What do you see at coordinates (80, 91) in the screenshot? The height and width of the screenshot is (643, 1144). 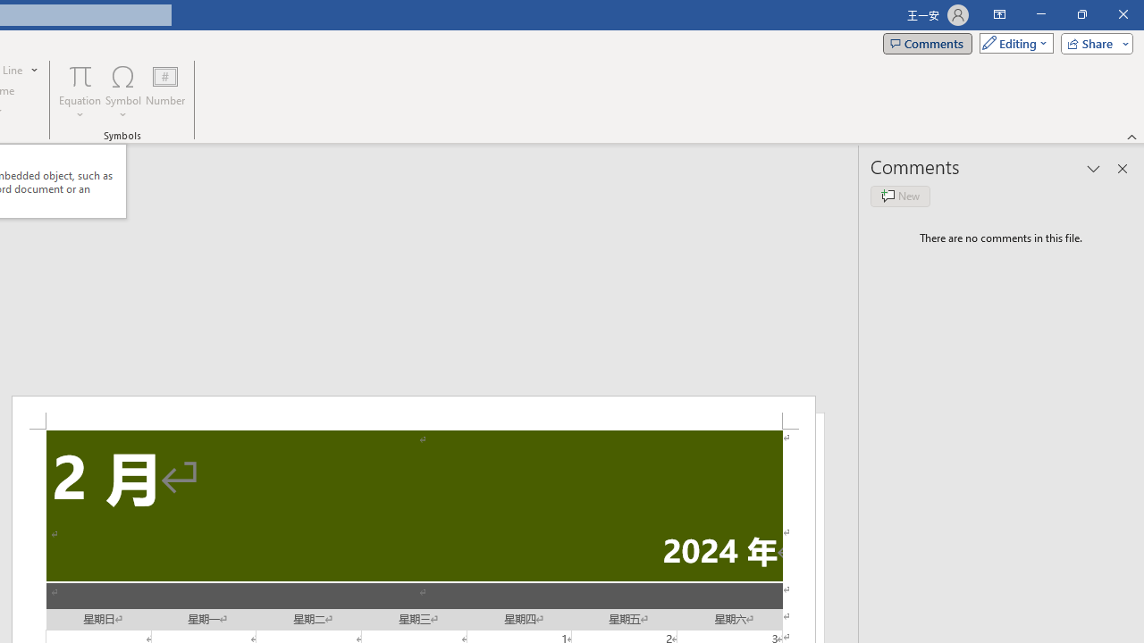 I see `Equation` at bounding box center [80, 91].